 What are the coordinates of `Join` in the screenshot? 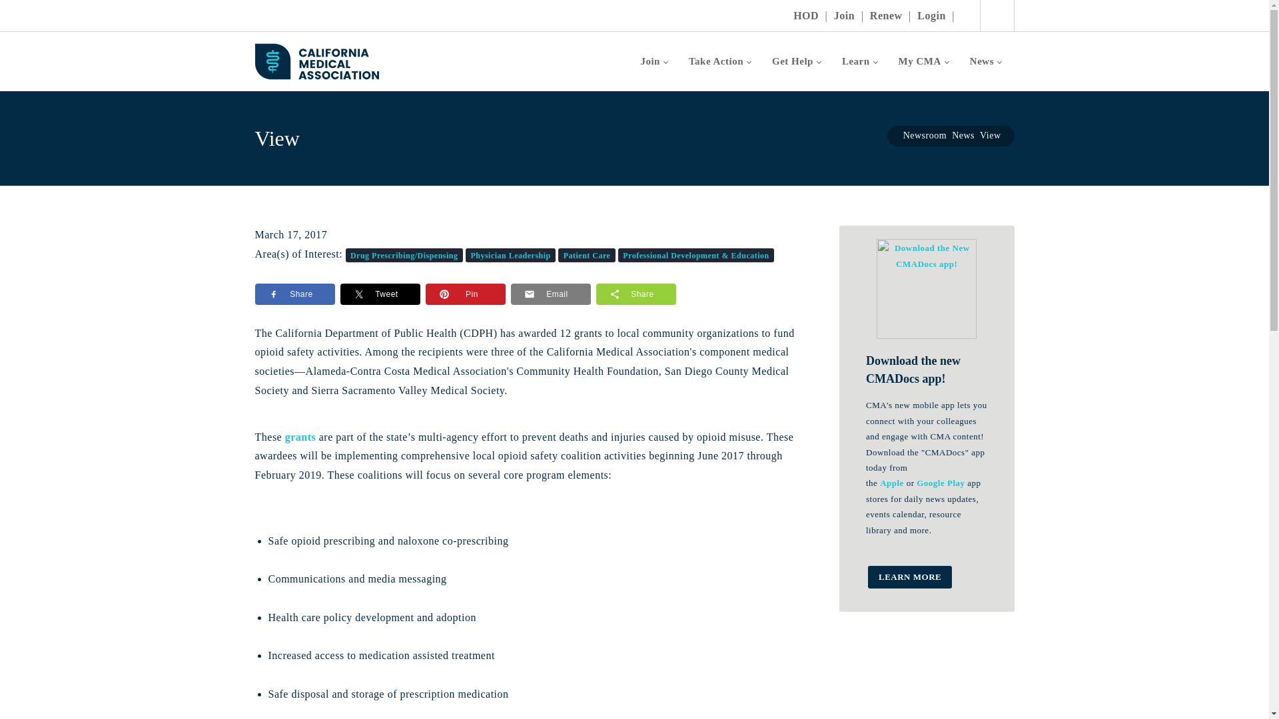 It's located at (654, 61).